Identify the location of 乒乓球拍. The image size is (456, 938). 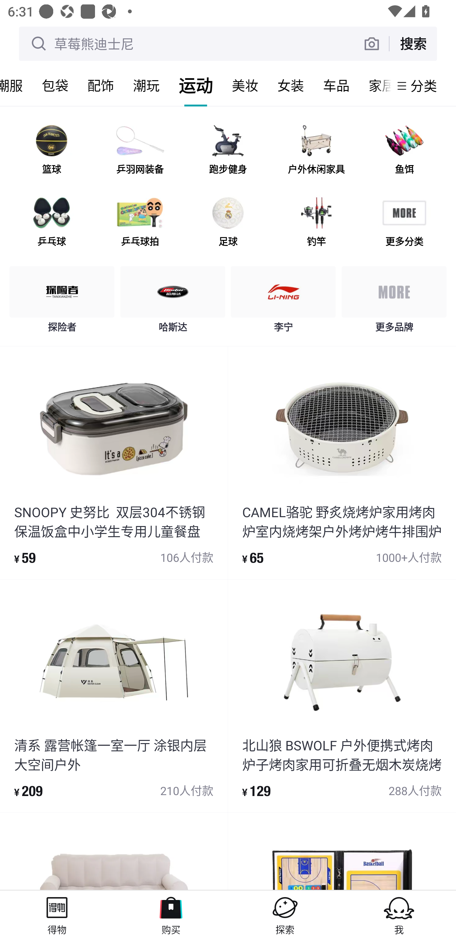
(140, 222).